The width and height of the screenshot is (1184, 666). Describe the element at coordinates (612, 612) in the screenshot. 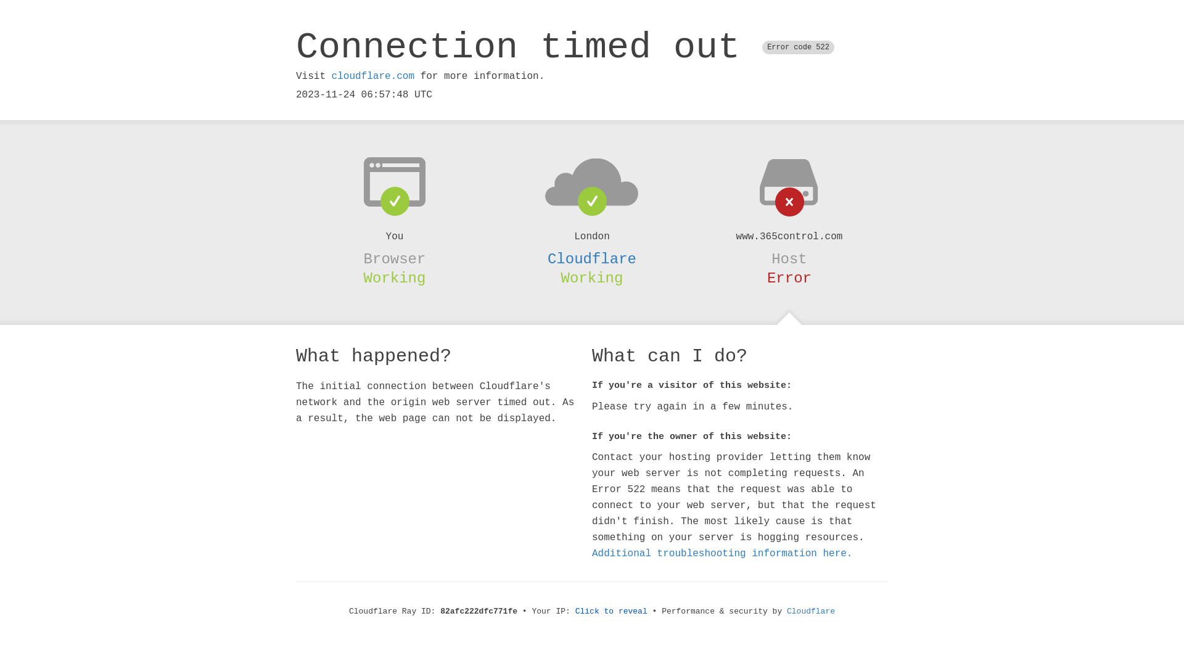

I see `Click to reveal` at that location.